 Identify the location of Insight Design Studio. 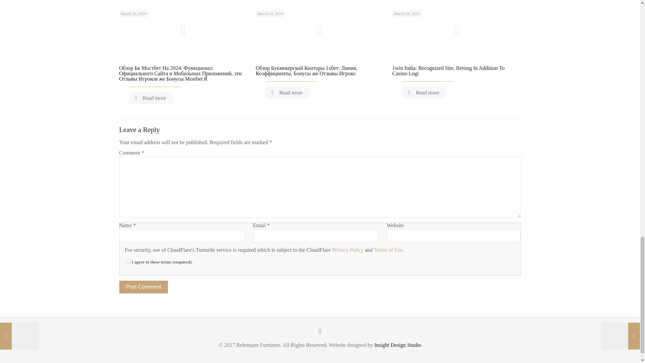
(397, 345).